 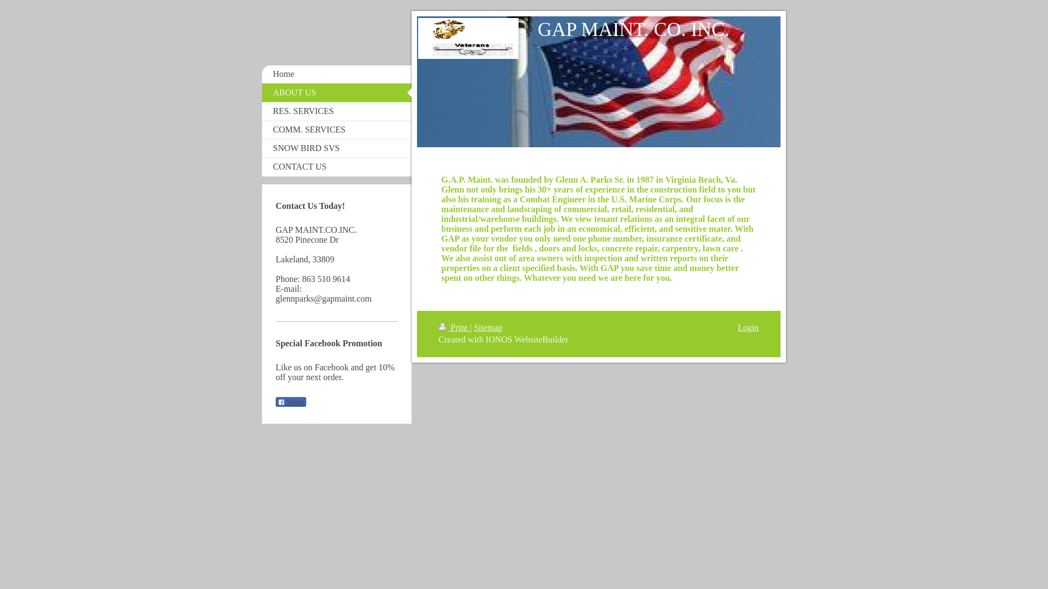 What do you see at coordinates (454, 327) in the screenshot?
I see `Print` at bounding box center [454, 327].